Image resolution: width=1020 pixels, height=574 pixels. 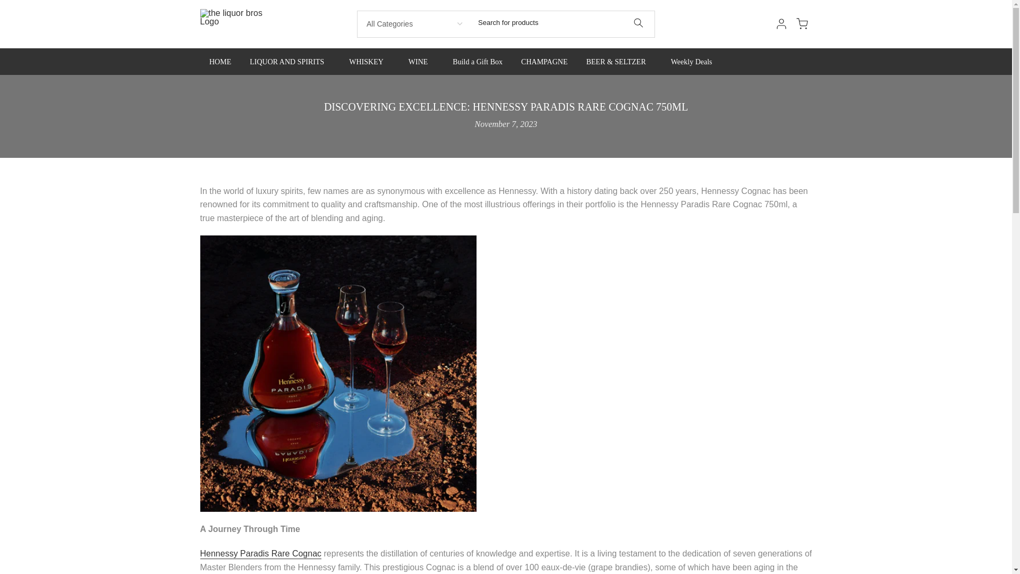 What do you see at coordinates (220, 62) in the screenshot?
I see `HOME` at bounding box center [220, 62].